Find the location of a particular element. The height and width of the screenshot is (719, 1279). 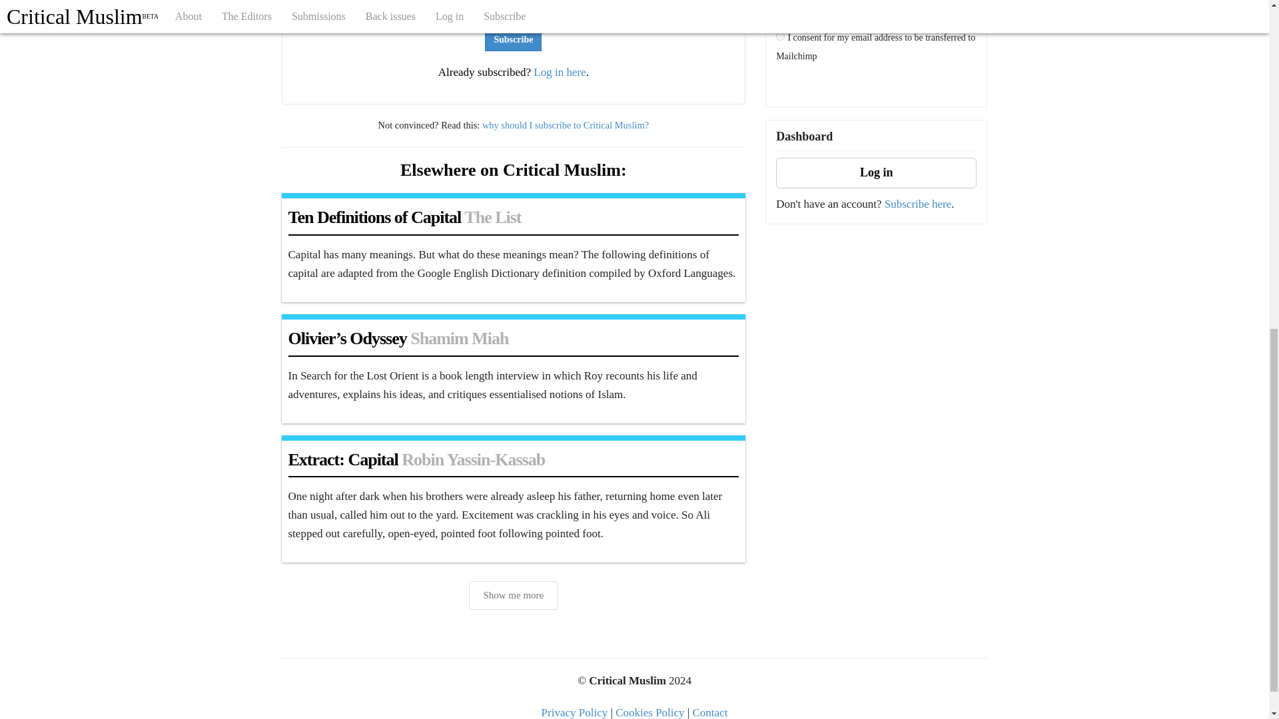

Extract: Capital is located at coordinates (342, 459).